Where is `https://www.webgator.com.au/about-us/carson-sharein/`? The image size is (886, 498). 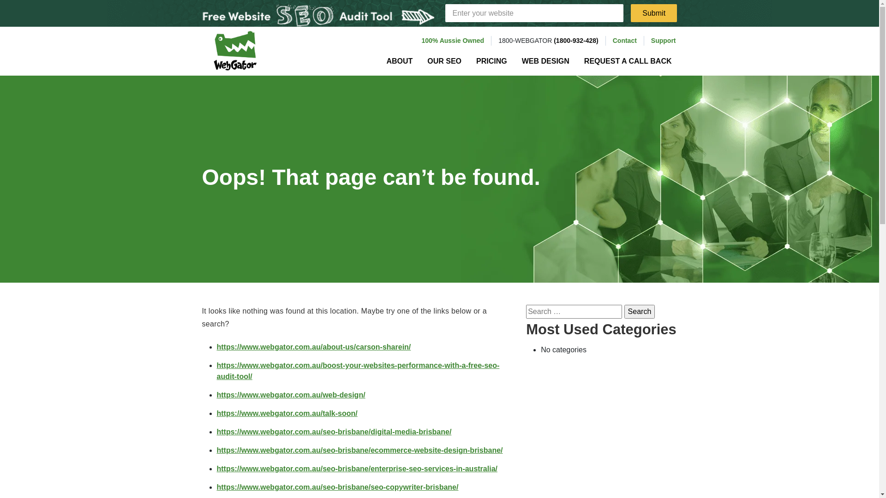
https://www.webgator.com.au/about-us/carson-sharein/ is located at coordinates (314, 347).